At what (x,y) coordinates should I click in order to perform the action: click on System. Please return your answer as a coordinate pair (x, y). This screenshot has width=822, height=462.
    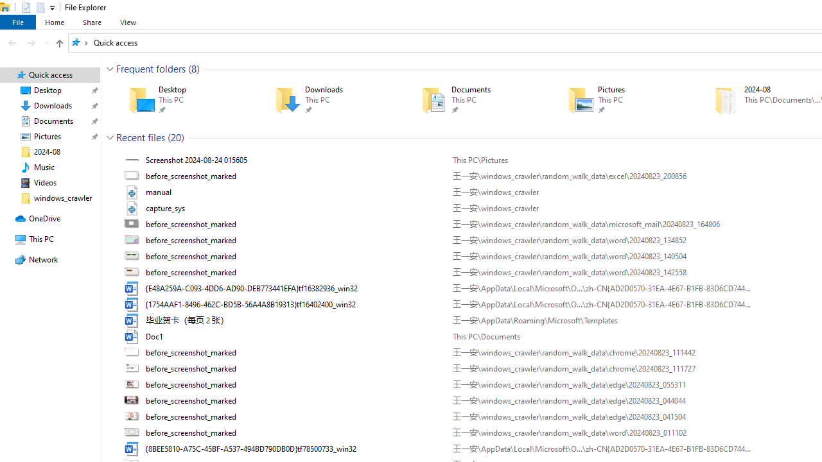
    Looking at the image, I should click on (6, 7).